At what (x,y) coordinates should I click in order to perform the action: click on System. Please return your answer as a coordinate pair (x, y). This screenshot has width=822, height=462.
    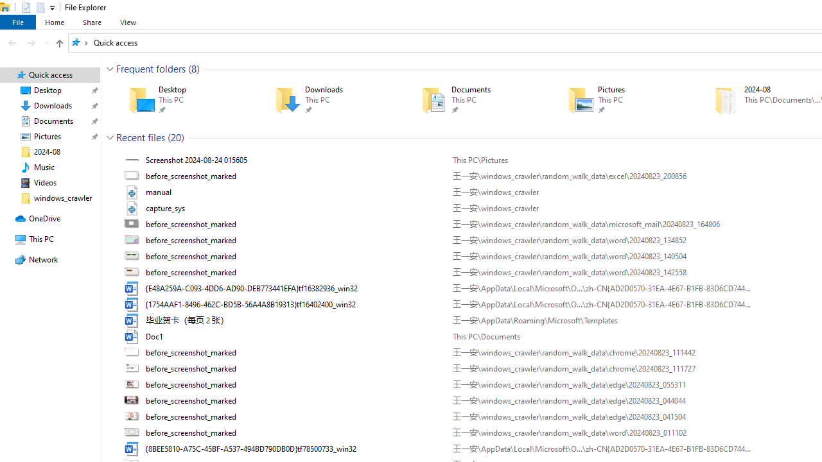
    Looking at the image, I should click on (6, 7).